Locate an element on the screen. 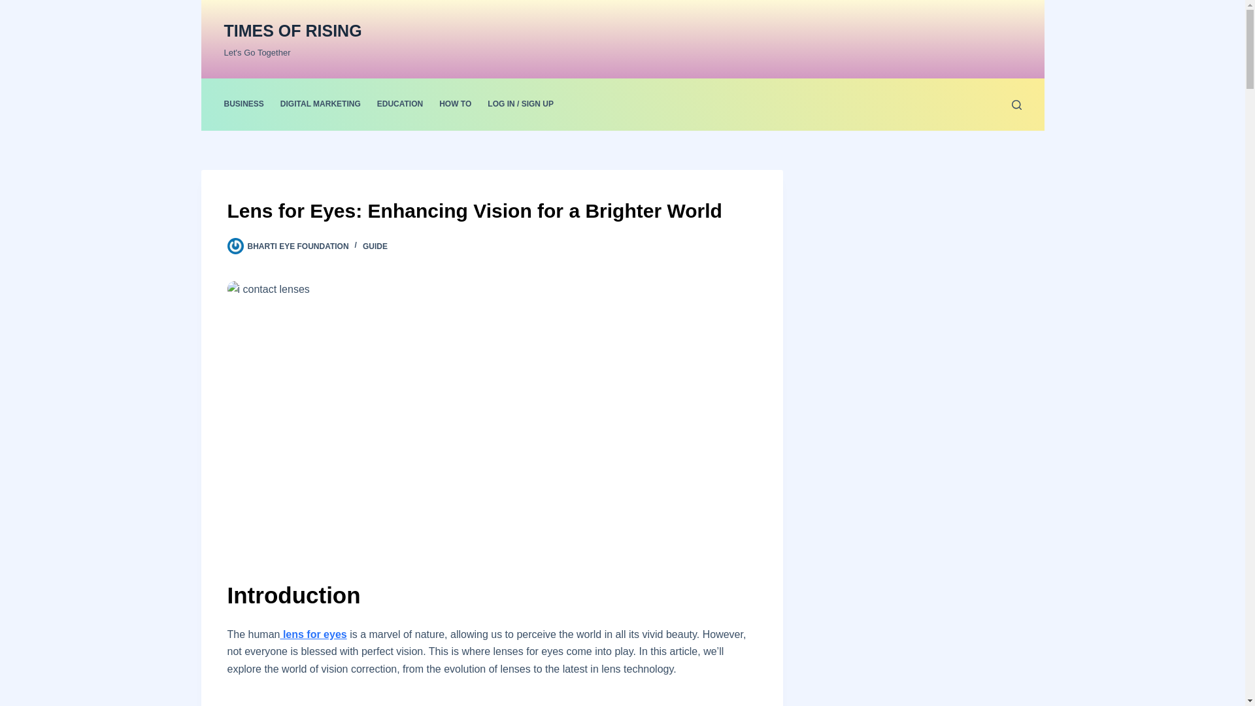 This screenshot has width=1255, height=706. Lens for Eyes: Enhancing Vision for a Brighter World is located at coordinates (492, 210).